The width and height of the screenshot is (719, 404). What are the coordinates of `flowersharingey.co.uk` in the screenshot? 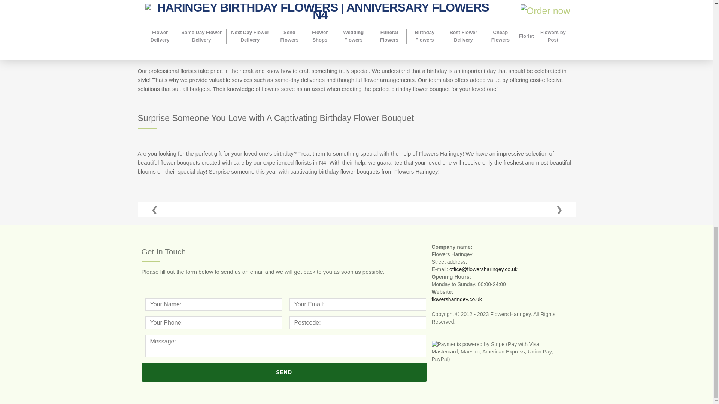 It's located at (456, 299).